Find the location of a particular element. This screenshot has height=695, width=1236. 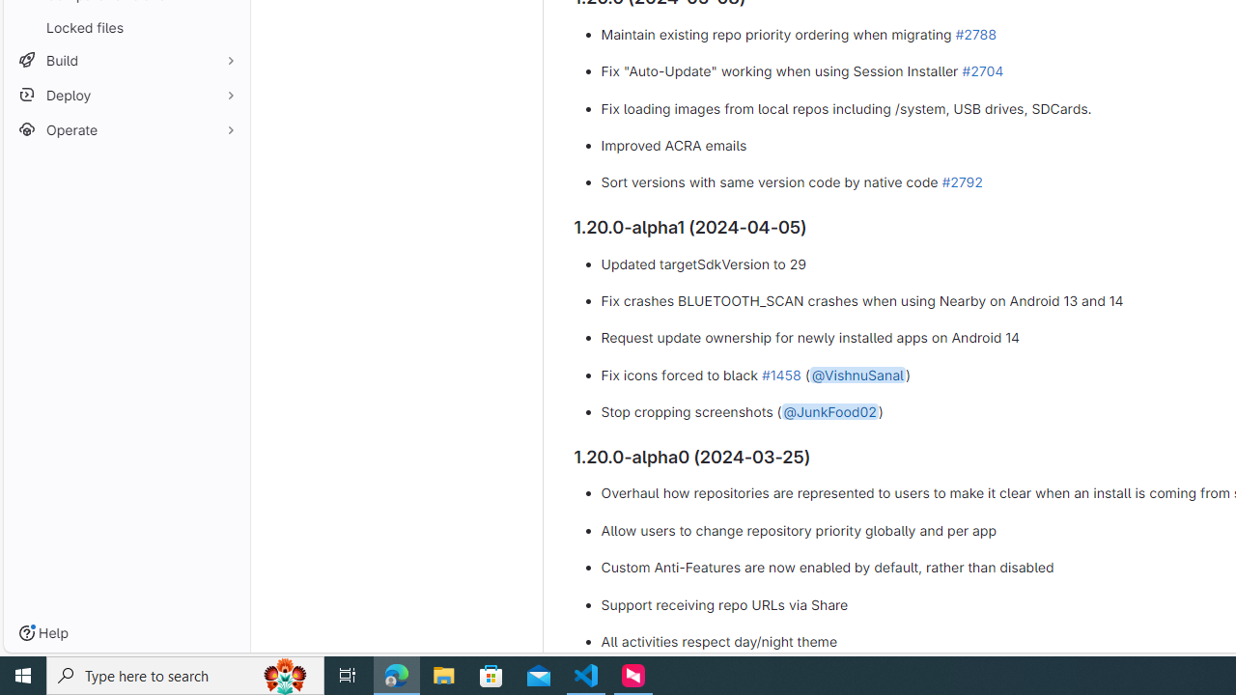

Visual Studio Code - 1 running window is located at coordinates (586, 676).